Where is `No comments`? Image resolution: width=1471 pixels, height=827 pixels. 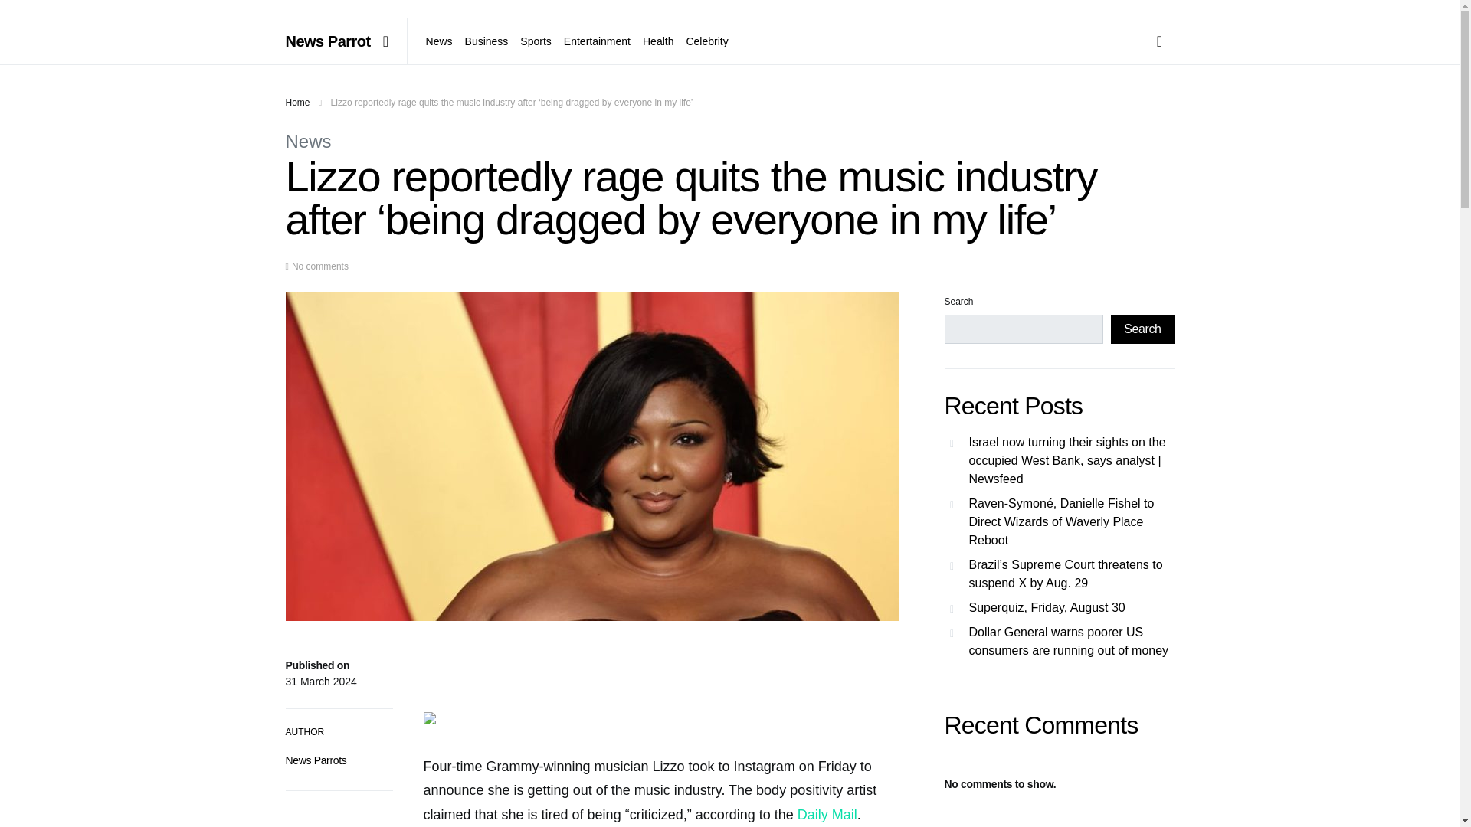
No comments is located at coordinates (320, 266).